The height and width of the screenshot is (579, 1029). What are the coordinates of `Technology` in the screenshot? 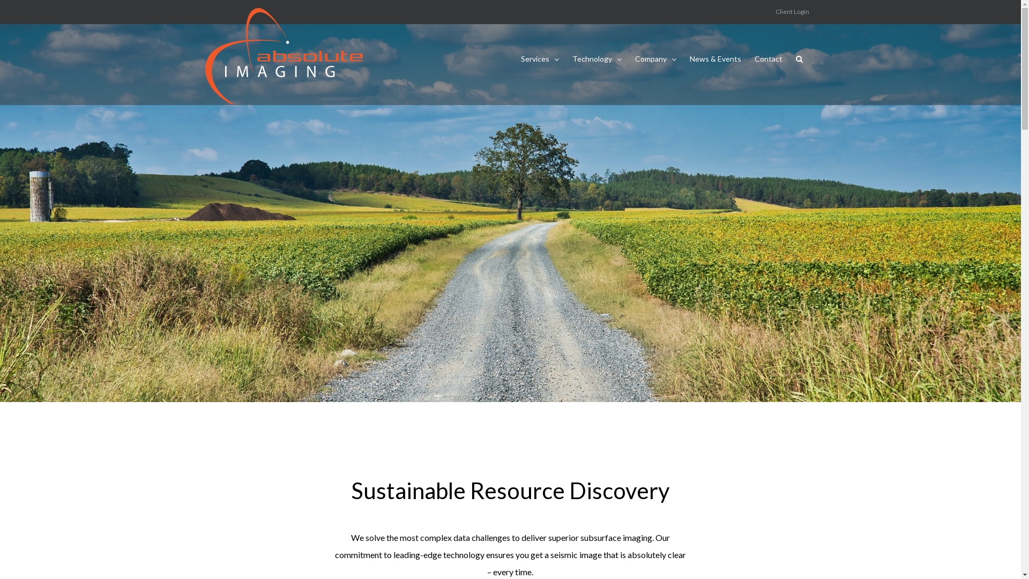 It's located at (597, 59).